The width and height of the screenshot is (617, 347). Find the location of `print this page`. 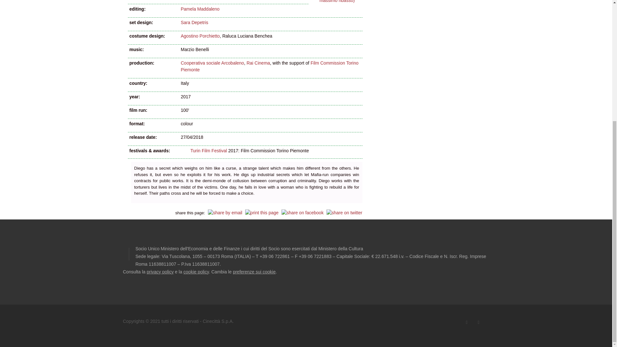

print this page is located at coordinates (262, 212).